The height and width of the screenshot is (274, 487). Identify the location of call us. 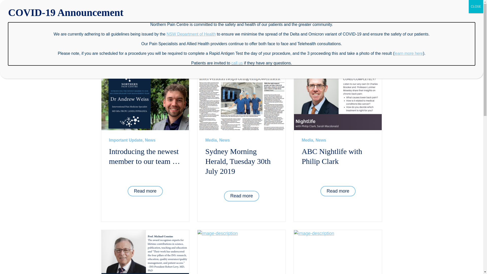
(237, 63).